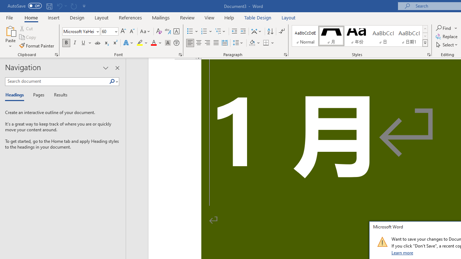 The image size is (461, 259). I want to click on Borders, so click(266, 43).